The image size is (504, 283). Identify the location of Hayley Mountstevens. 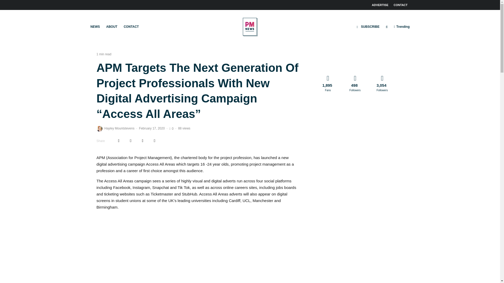
(119, 128).